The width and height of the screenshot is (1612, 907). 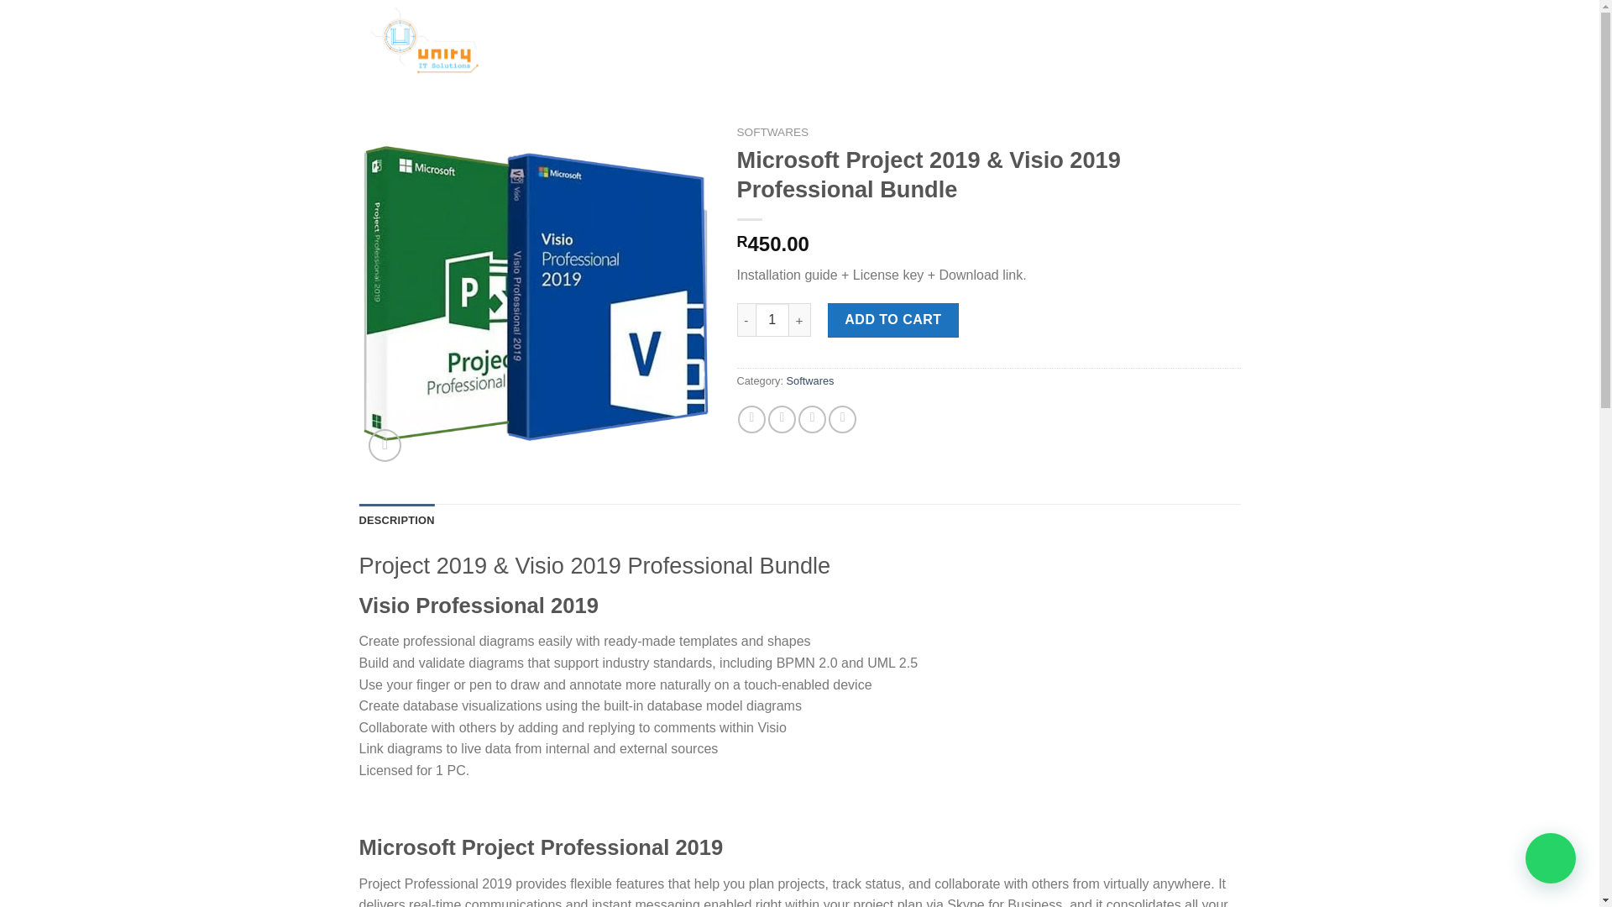 What do you see at coordinates (811, 419) in the screenshot?
I see `Email to a Friend` at bounding box center [811, 419].